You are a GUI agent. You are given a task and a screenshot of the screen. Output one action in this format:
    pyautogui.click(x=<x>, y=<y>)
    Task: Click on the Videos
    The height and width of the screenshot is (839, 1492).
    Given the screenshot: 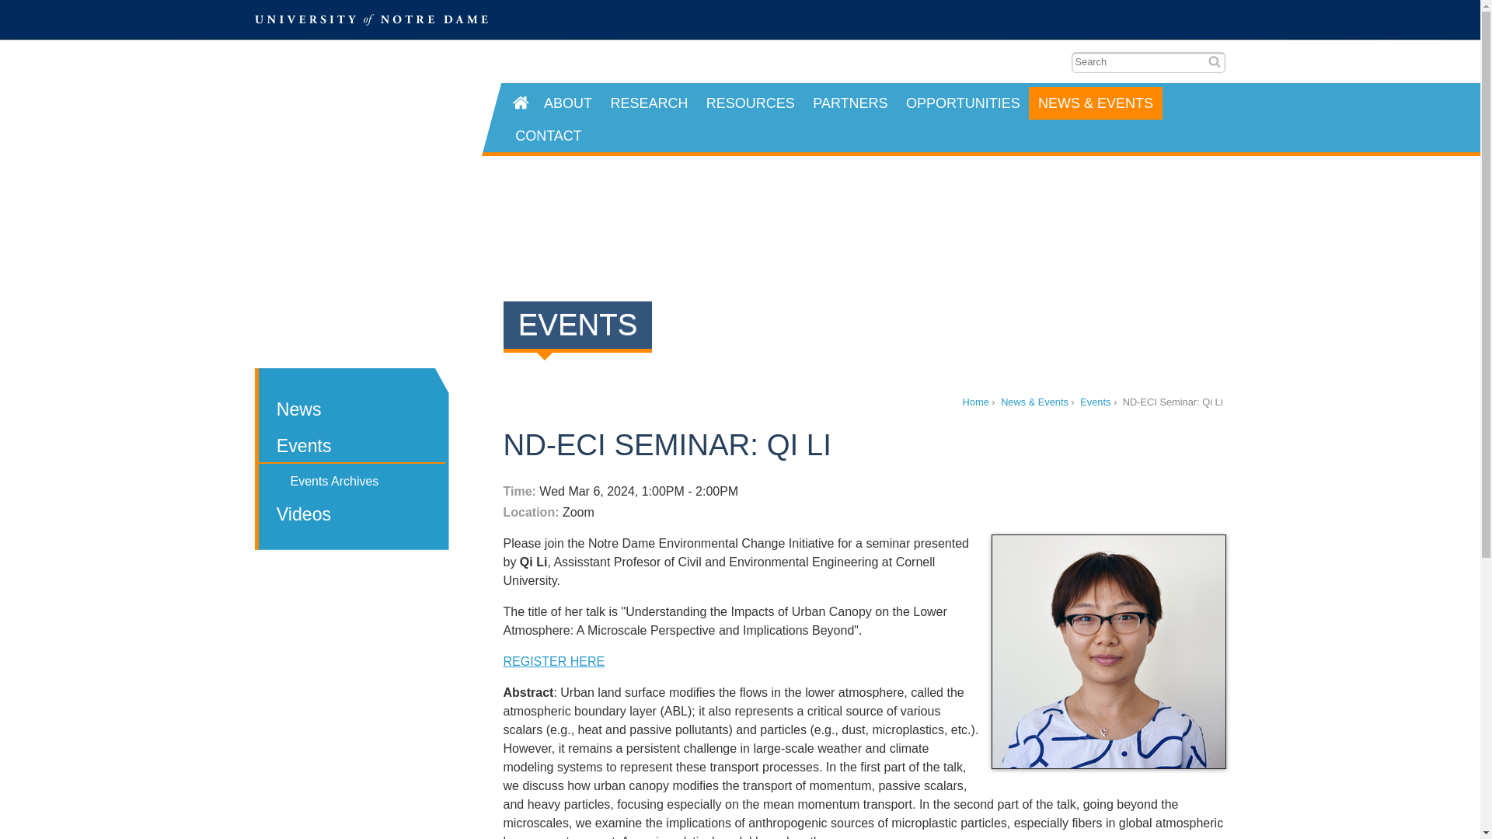 What is the action you would take?
    pyautogui.click(x=351, y=515)
    